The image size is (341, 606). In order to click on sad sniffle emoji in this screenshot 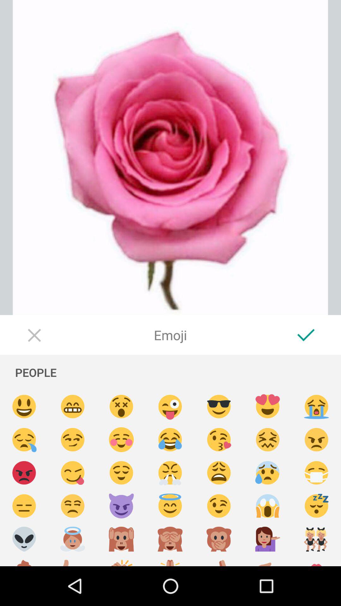, I will do `click(24, 440)`.